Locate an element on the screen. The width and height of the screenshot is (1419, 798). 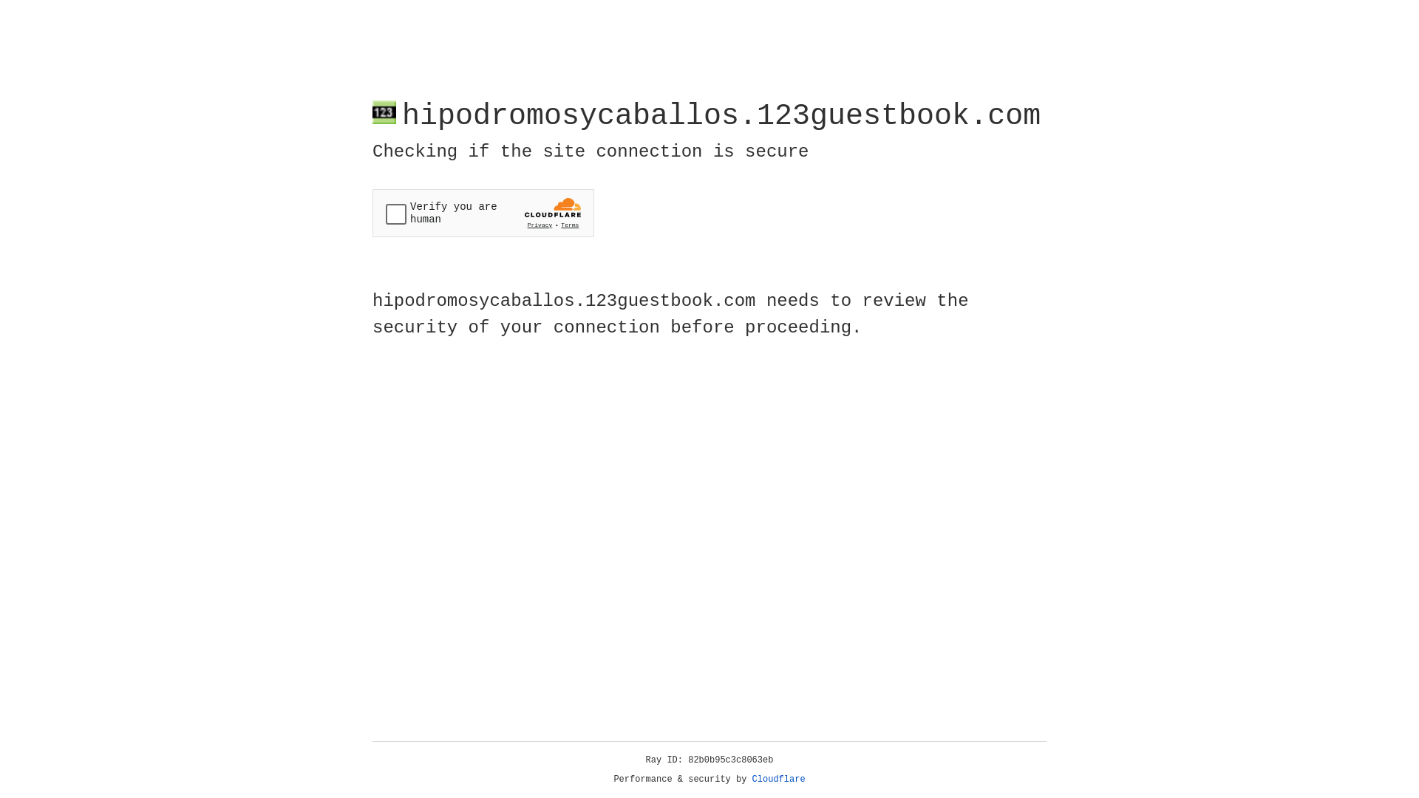
Cloudflare is located at coordinates (779, 780).